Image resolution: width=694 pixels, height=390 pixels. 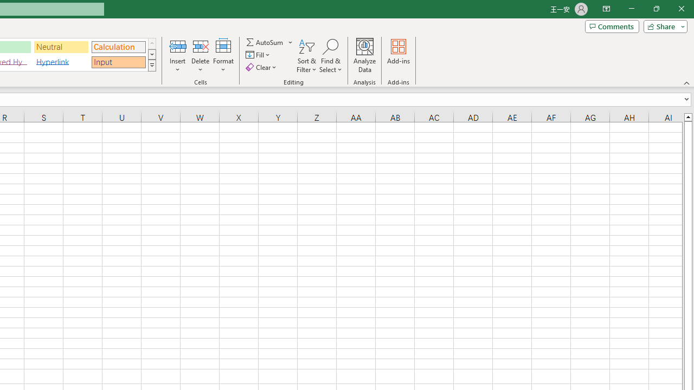 I want to click on Find & Select, so click(x=331, y=55).